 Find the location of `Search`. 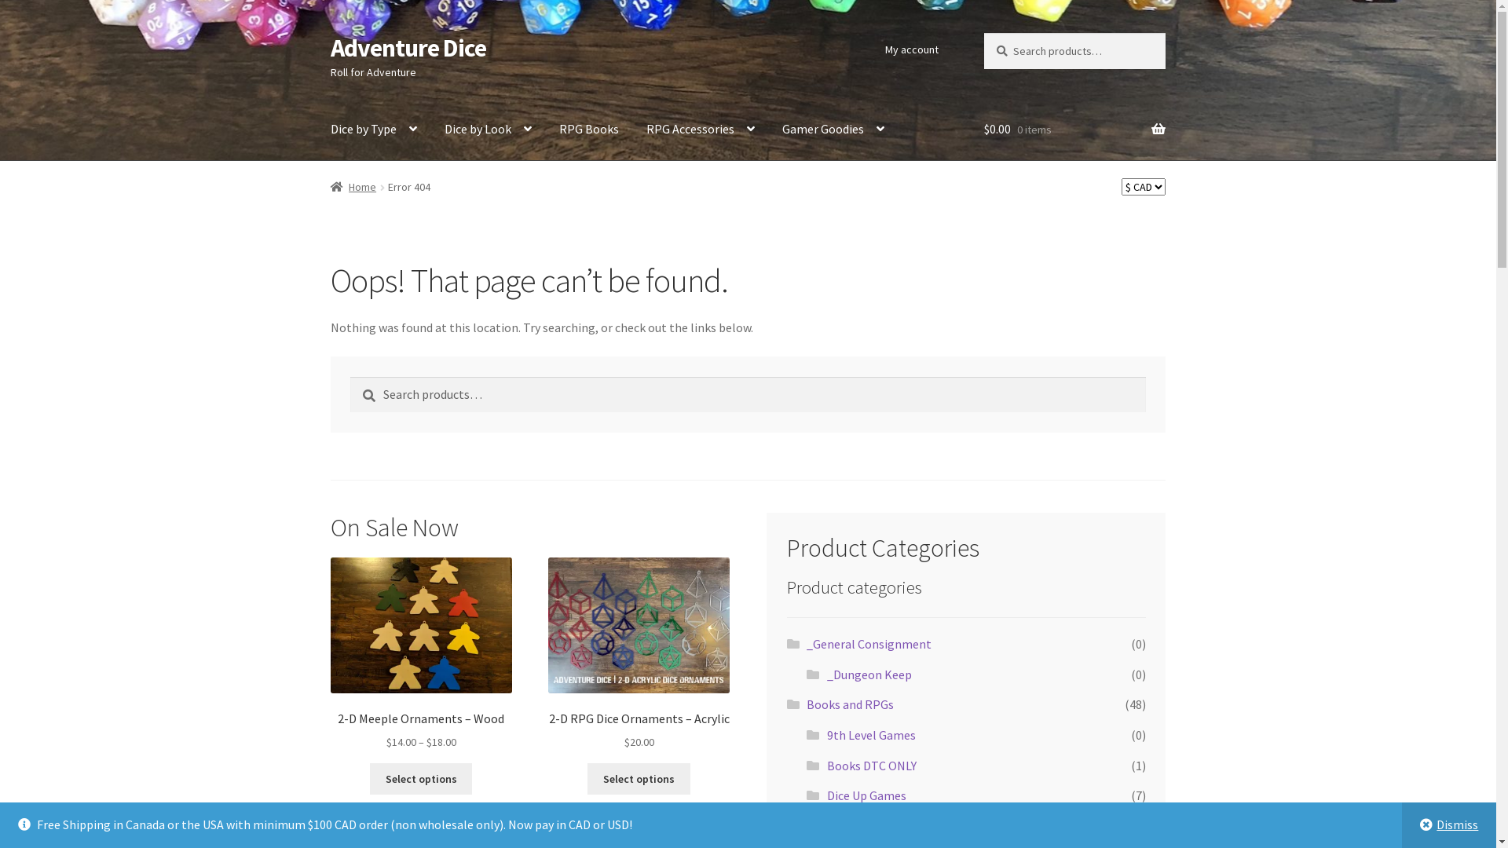

Search is located at coordinates (350, 377).